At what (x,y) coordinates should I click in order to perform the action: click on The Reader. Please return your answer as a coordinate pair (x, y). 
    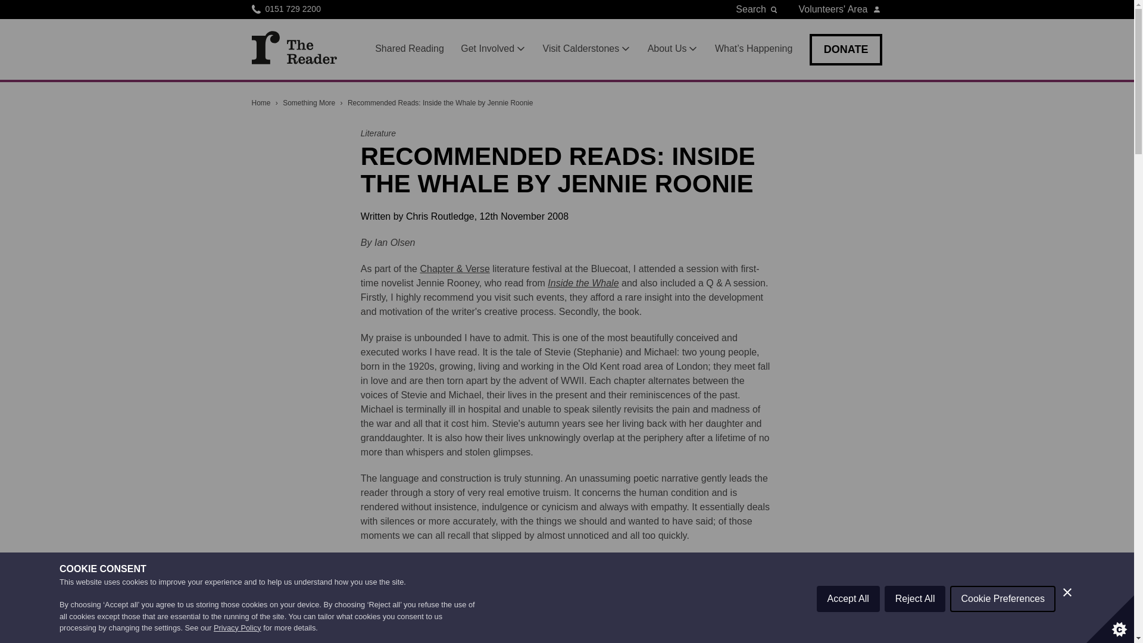
    Looking at the image, I should click on (293, 47).